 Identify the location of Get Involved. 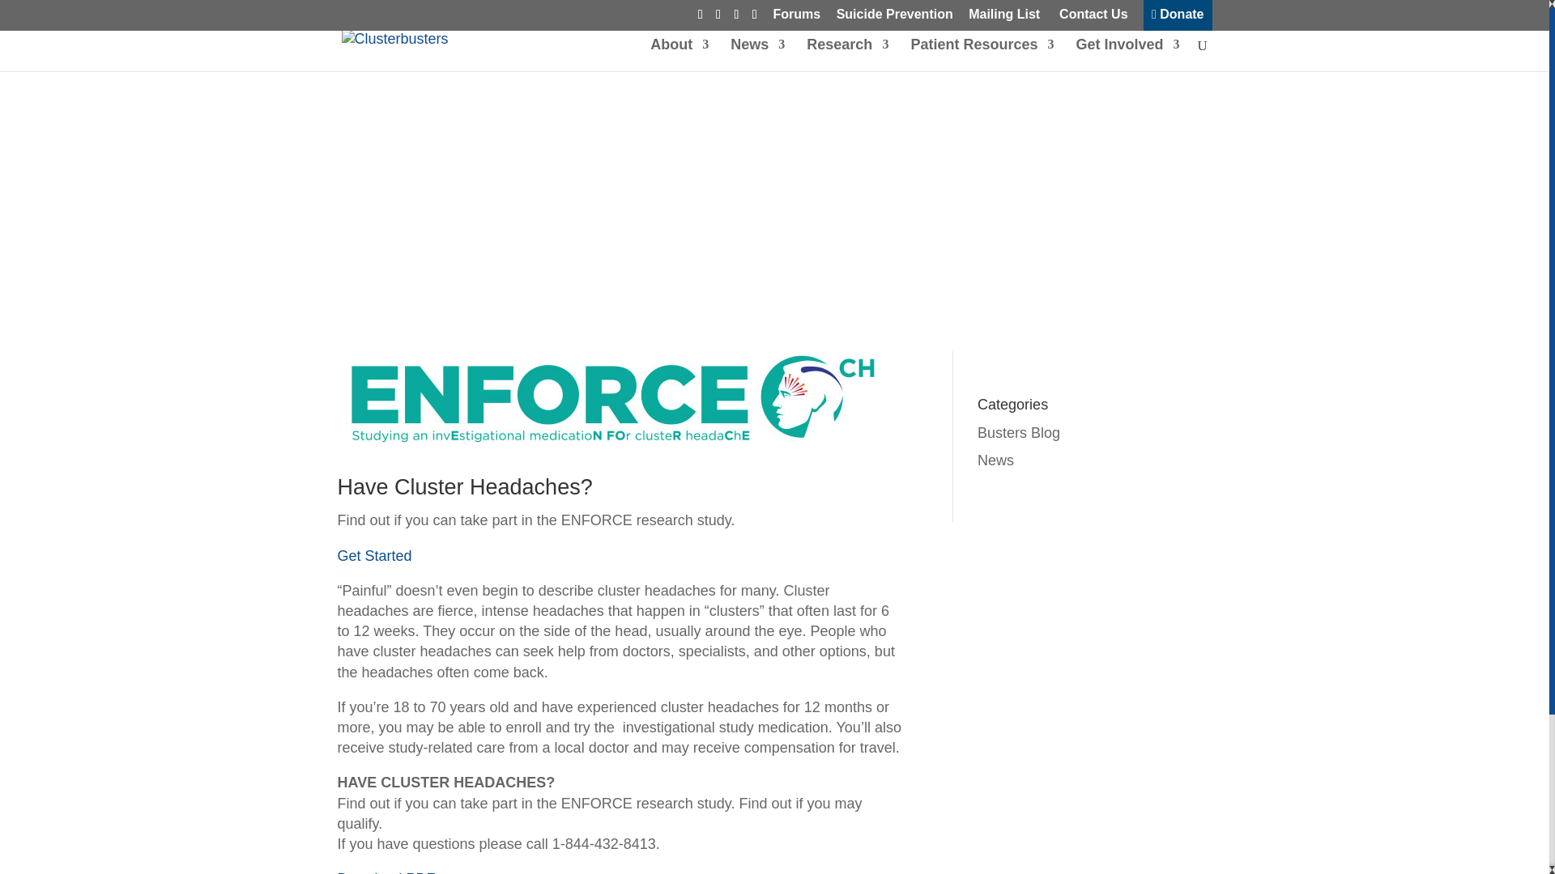
(1127, 54).